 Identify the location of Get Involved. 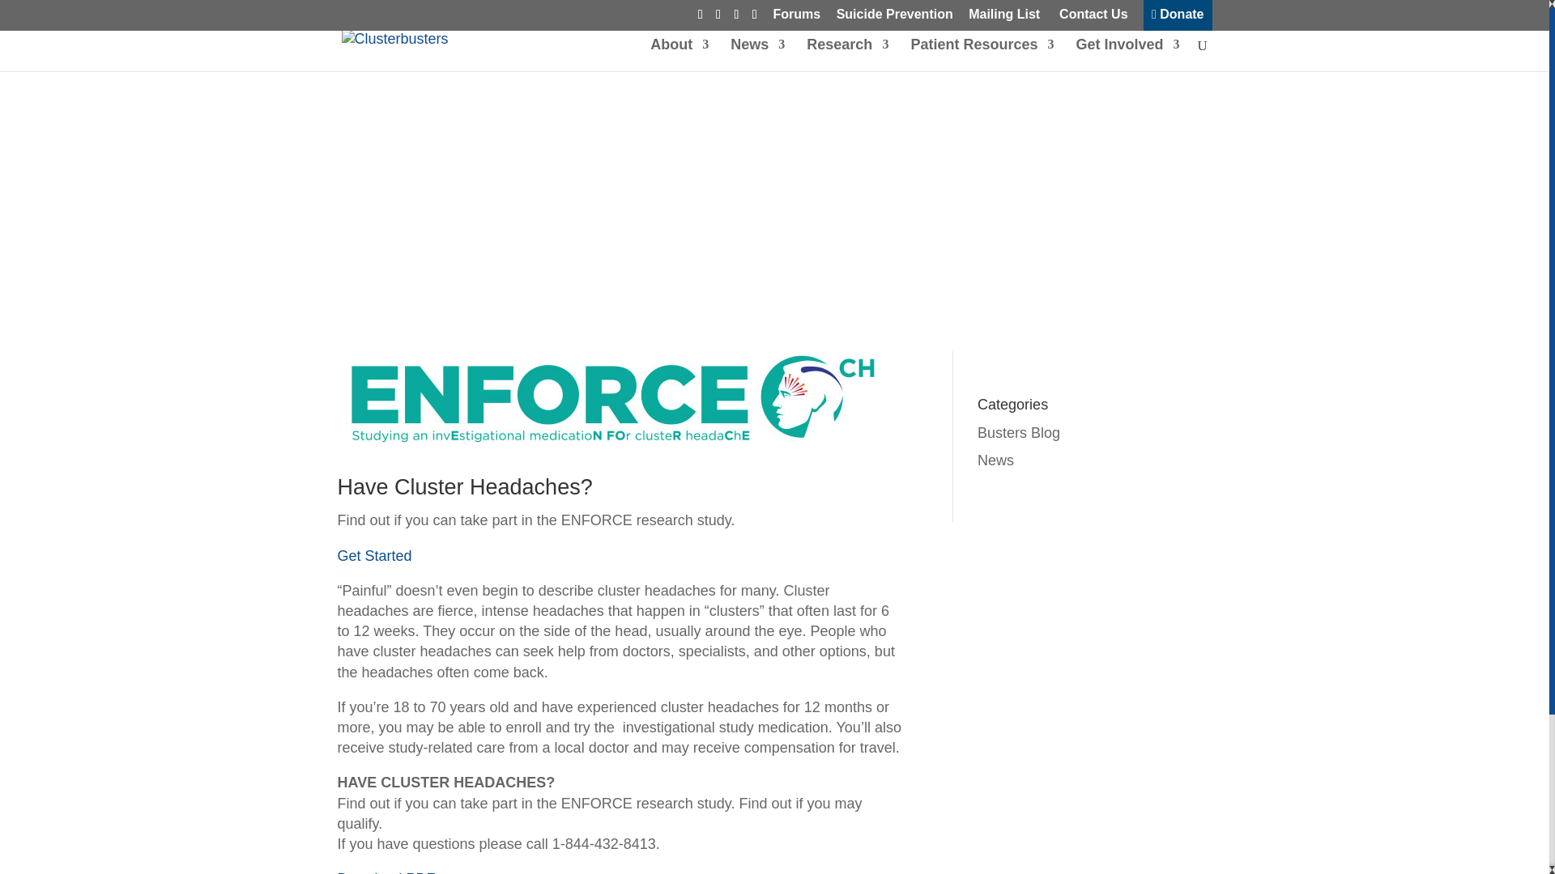
(1127, 54).